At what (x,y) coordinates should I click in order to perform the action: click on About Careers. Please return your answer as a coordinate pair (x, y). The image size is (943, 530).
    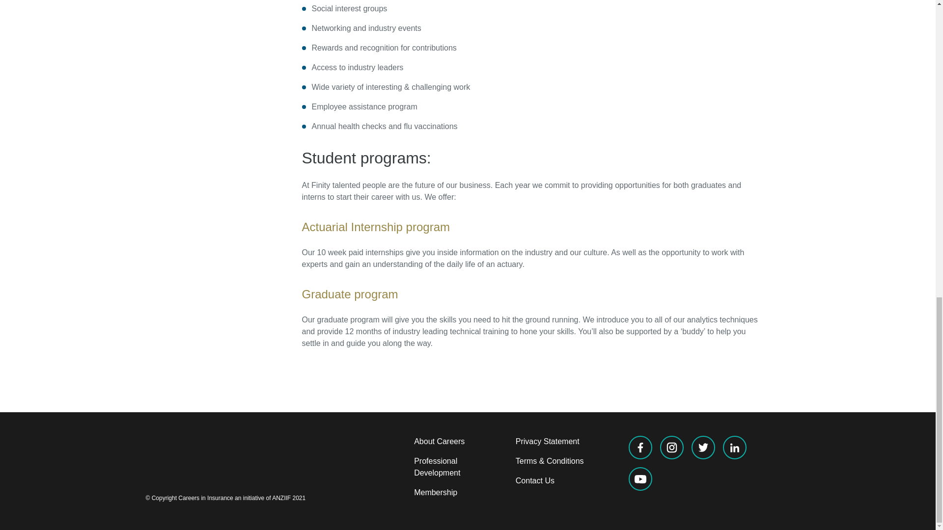
    Looking at the image, I should click on (439, 442).